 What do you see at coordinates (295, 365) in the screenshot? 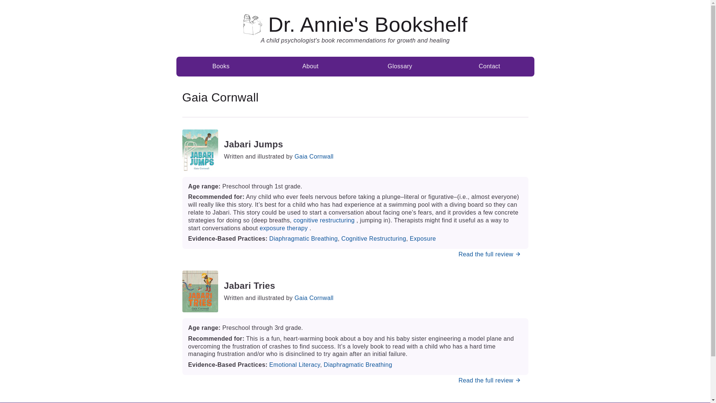
I see `Emotional Literacy` at bounding box center [295, 365].